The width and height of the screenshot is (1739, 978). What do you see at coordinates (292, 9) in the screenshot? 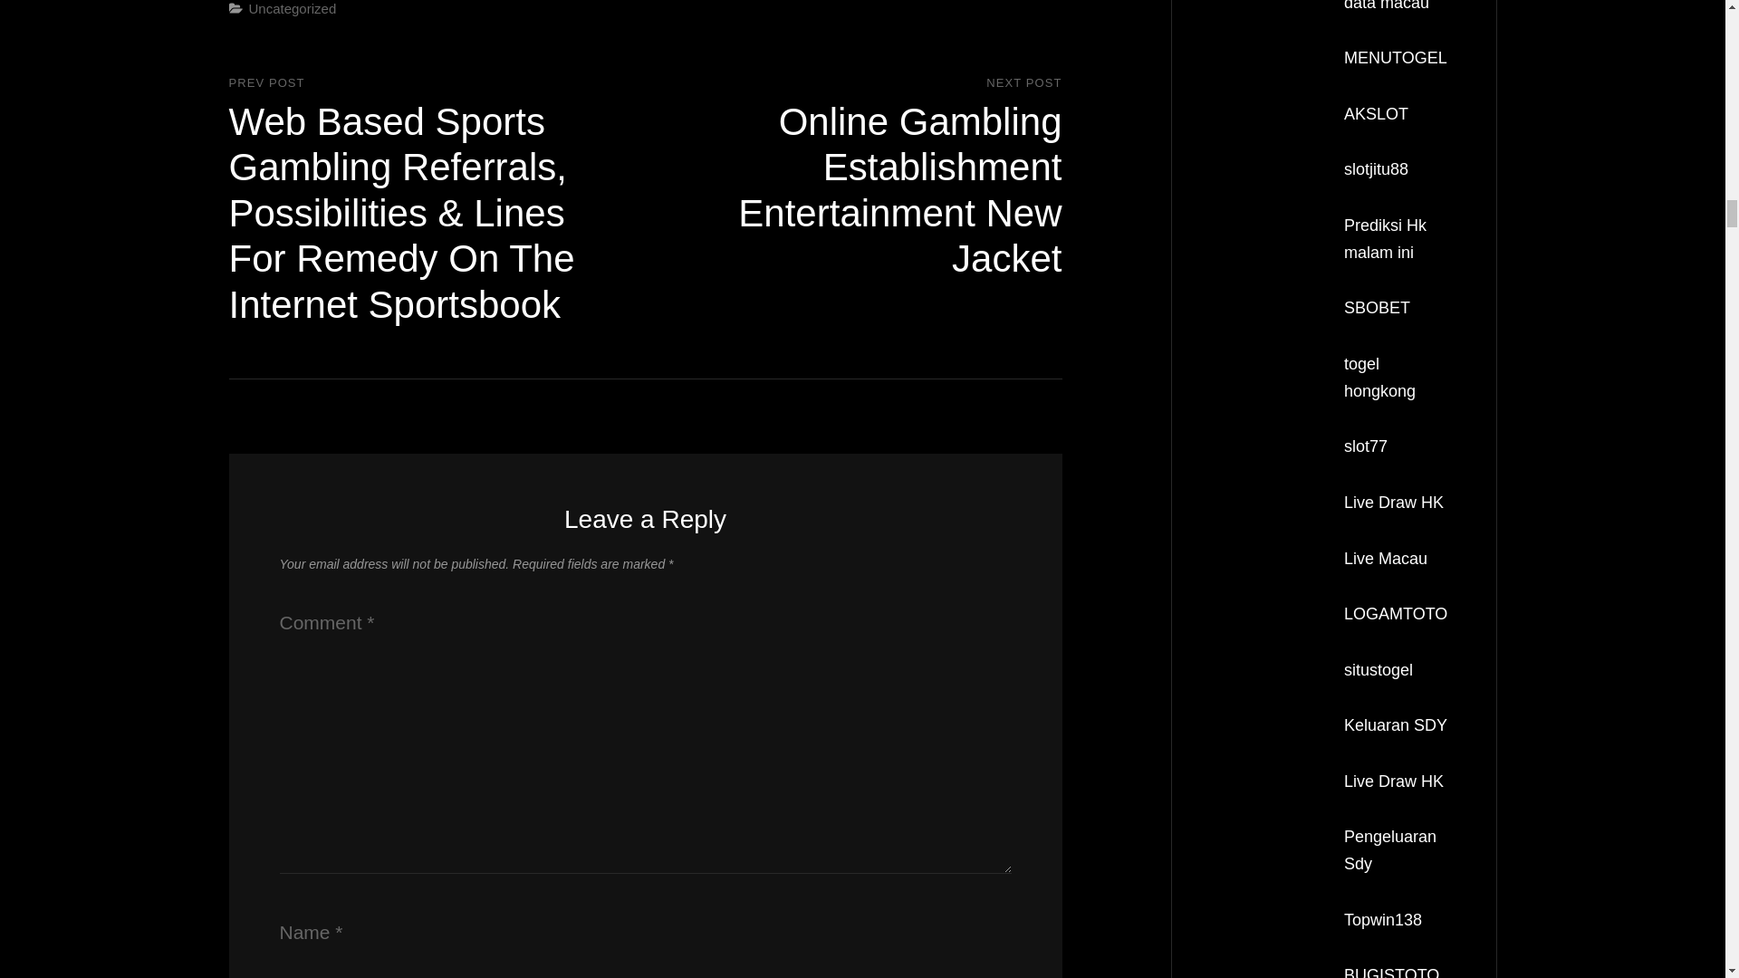
I see `Uncategorized` at bounding box center [292, 9].